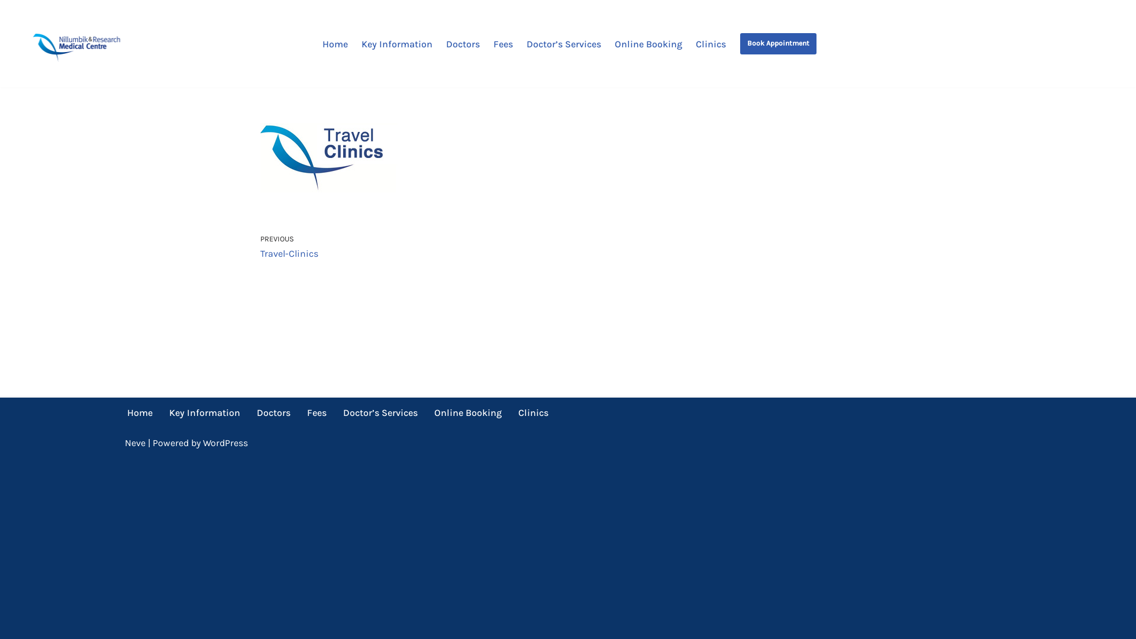 The image size is (1136, 639). Describe the element at coordinates (711, 44) in the screenshot. I see `Clinics` at that location.